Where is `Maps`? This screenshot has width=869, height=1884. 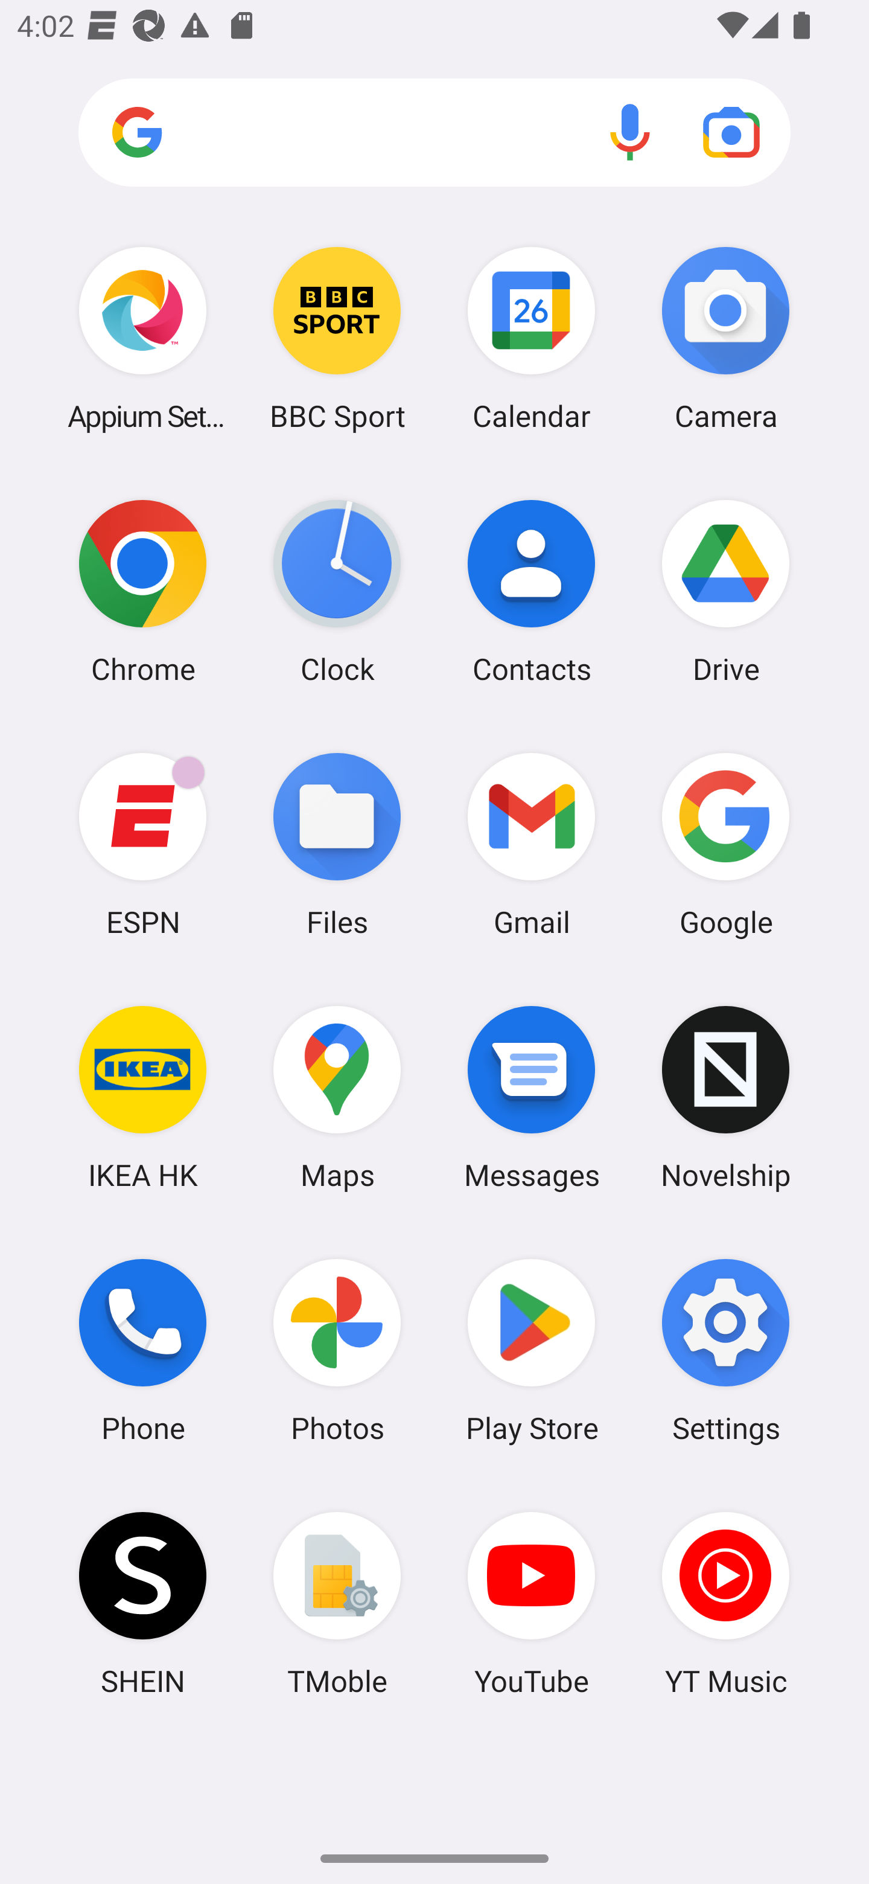
Maps is located at coordinates (337, 1097).